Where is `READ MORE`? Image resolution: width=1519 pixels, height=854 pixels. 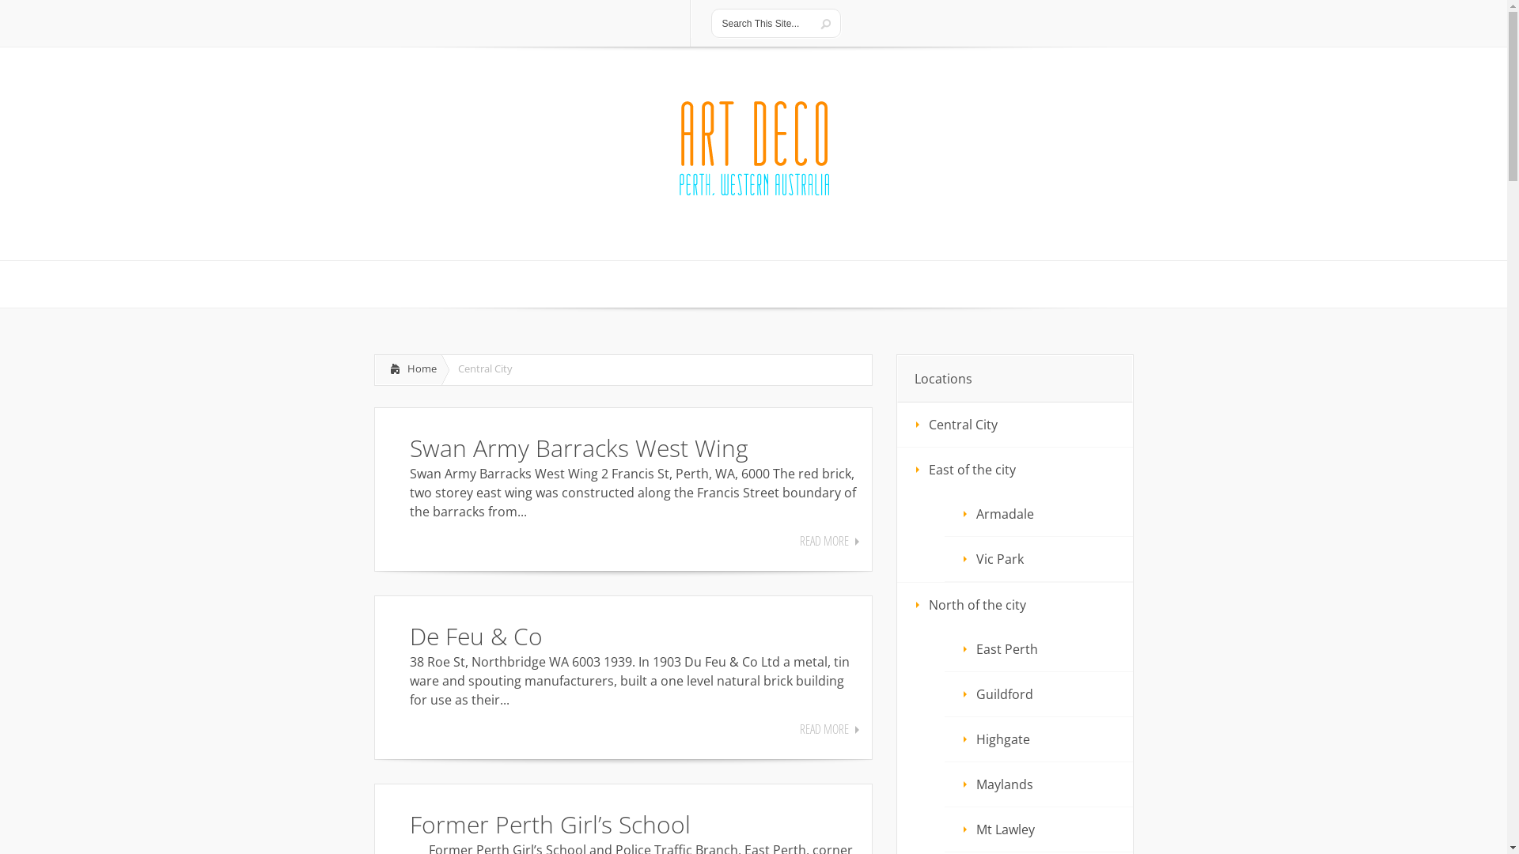
READ MORE is located at coordinates (829, 541).